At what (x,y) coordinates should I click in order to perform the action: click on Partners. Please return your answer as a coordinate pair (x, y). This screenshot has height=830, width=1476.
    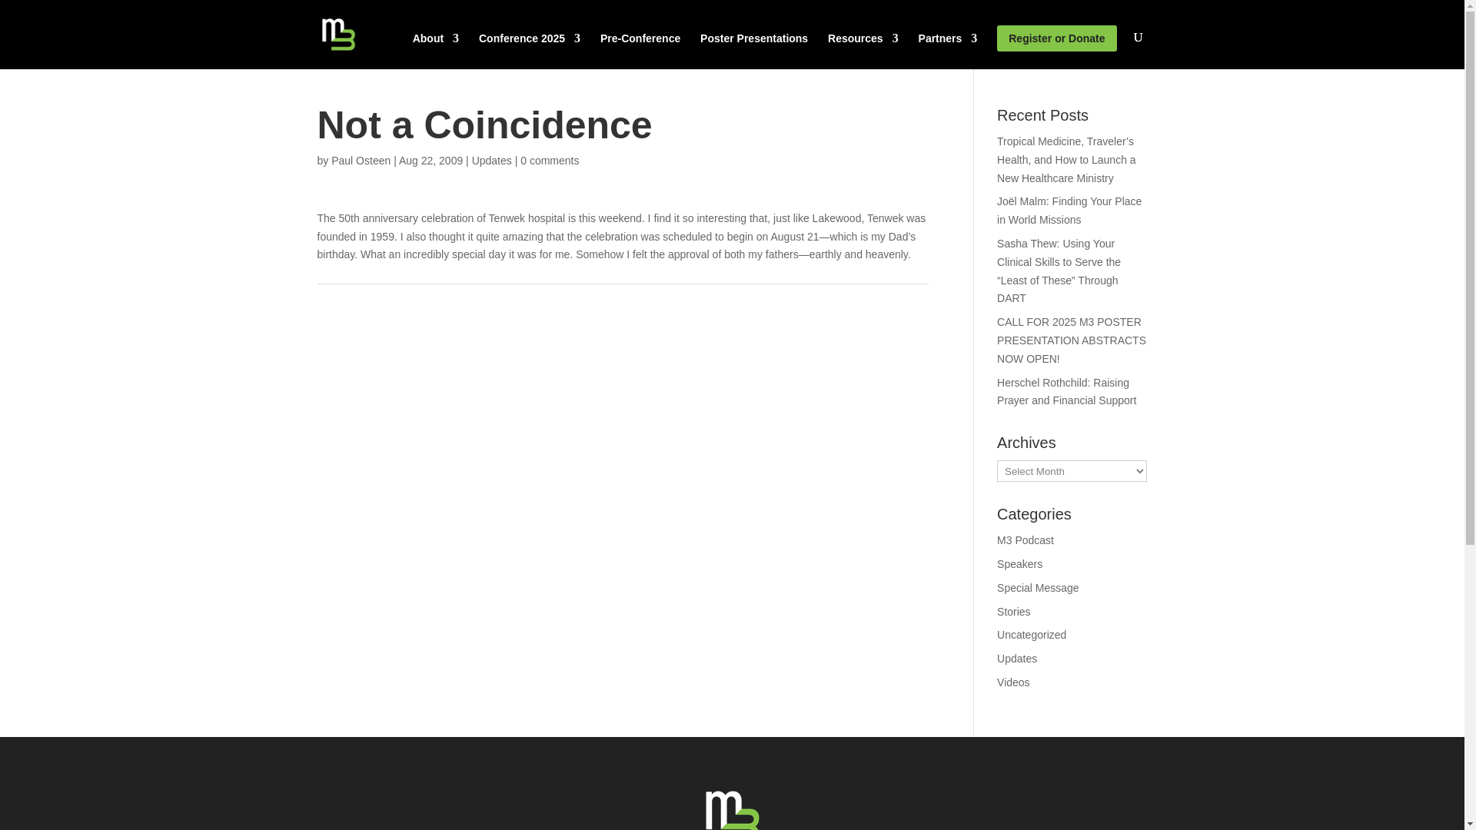
    Looking at the image, I should click on (947, 51).